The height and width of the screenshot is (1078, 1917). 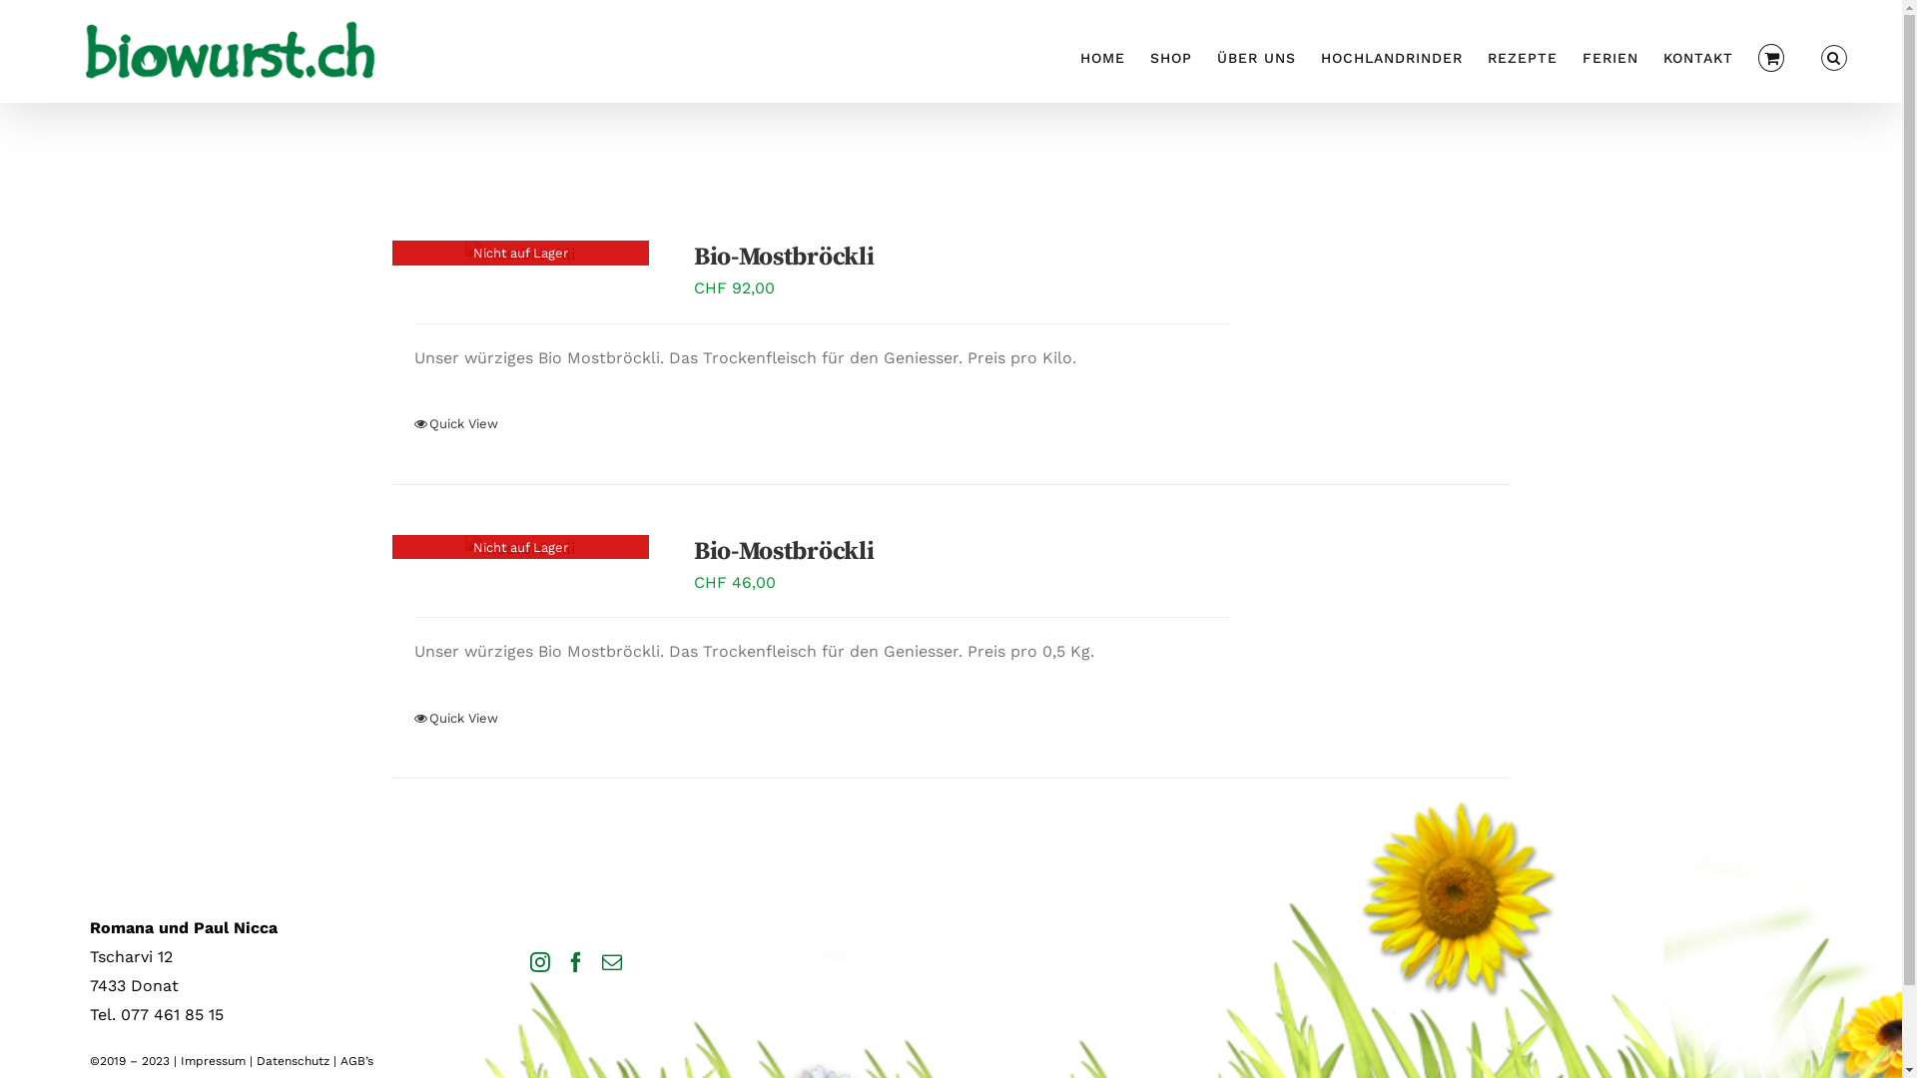 I want to click on Quick View, so click(x=456, y=719).